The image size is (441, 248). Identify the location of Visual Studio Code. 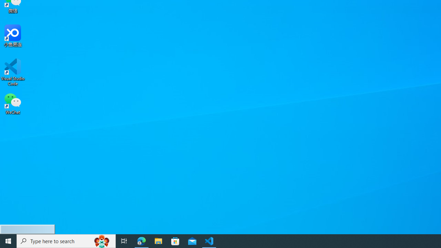
(13, 72).